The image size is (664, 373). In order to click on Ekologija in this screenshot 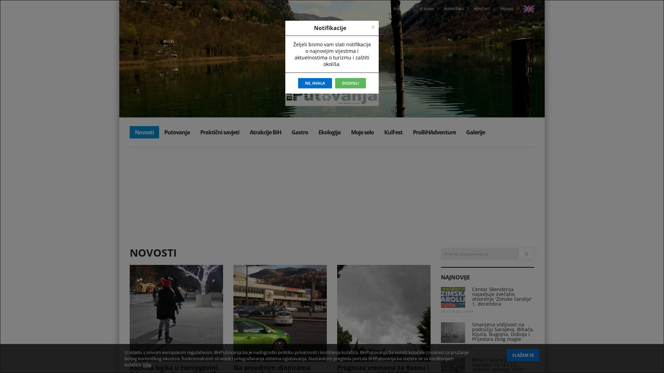, I will do `click(330, 132)`.